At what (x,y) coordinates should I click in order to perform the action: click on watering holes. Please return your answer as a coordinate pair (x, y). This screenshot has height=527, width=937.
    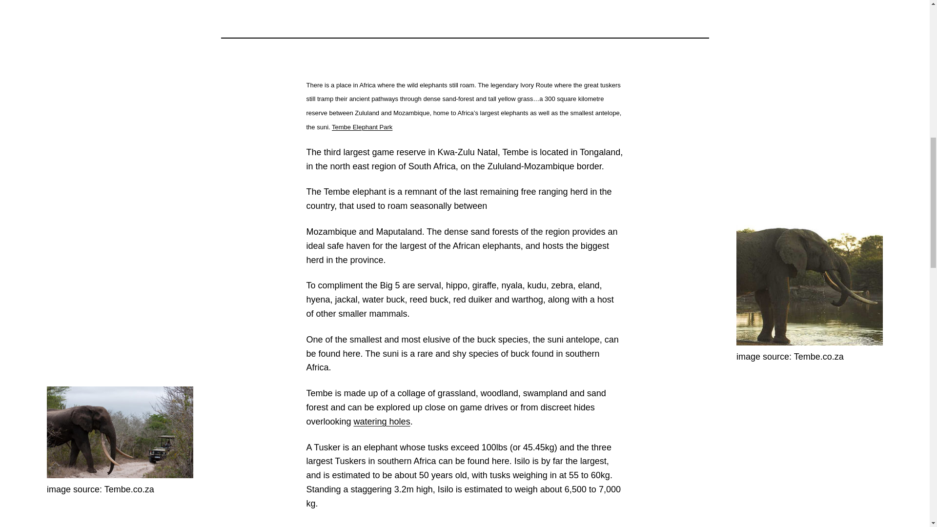
    Looking at the image, I should click on (382, 422).